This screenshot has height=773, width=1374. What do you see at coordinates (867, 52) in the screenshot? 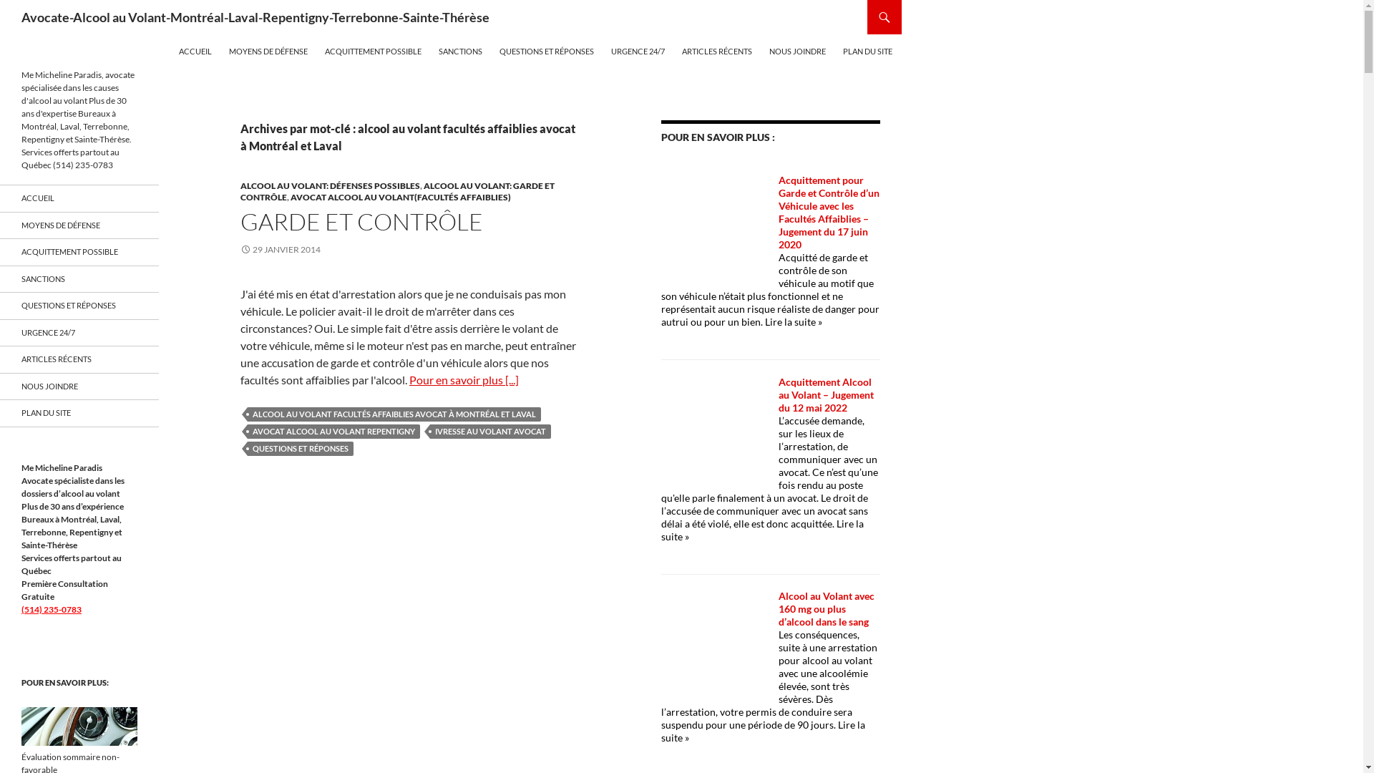
I see `PLAN DU SITE` at bounding box center [867, 52].